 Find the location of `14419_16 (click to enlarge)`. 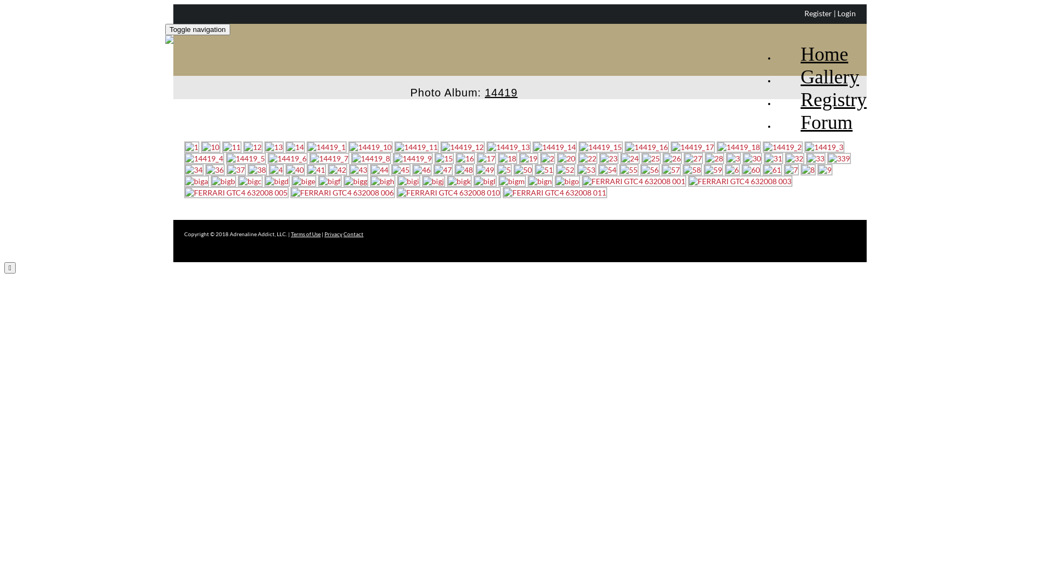

14419_16 (click to enlarge) is located at coordinates (647, 147).